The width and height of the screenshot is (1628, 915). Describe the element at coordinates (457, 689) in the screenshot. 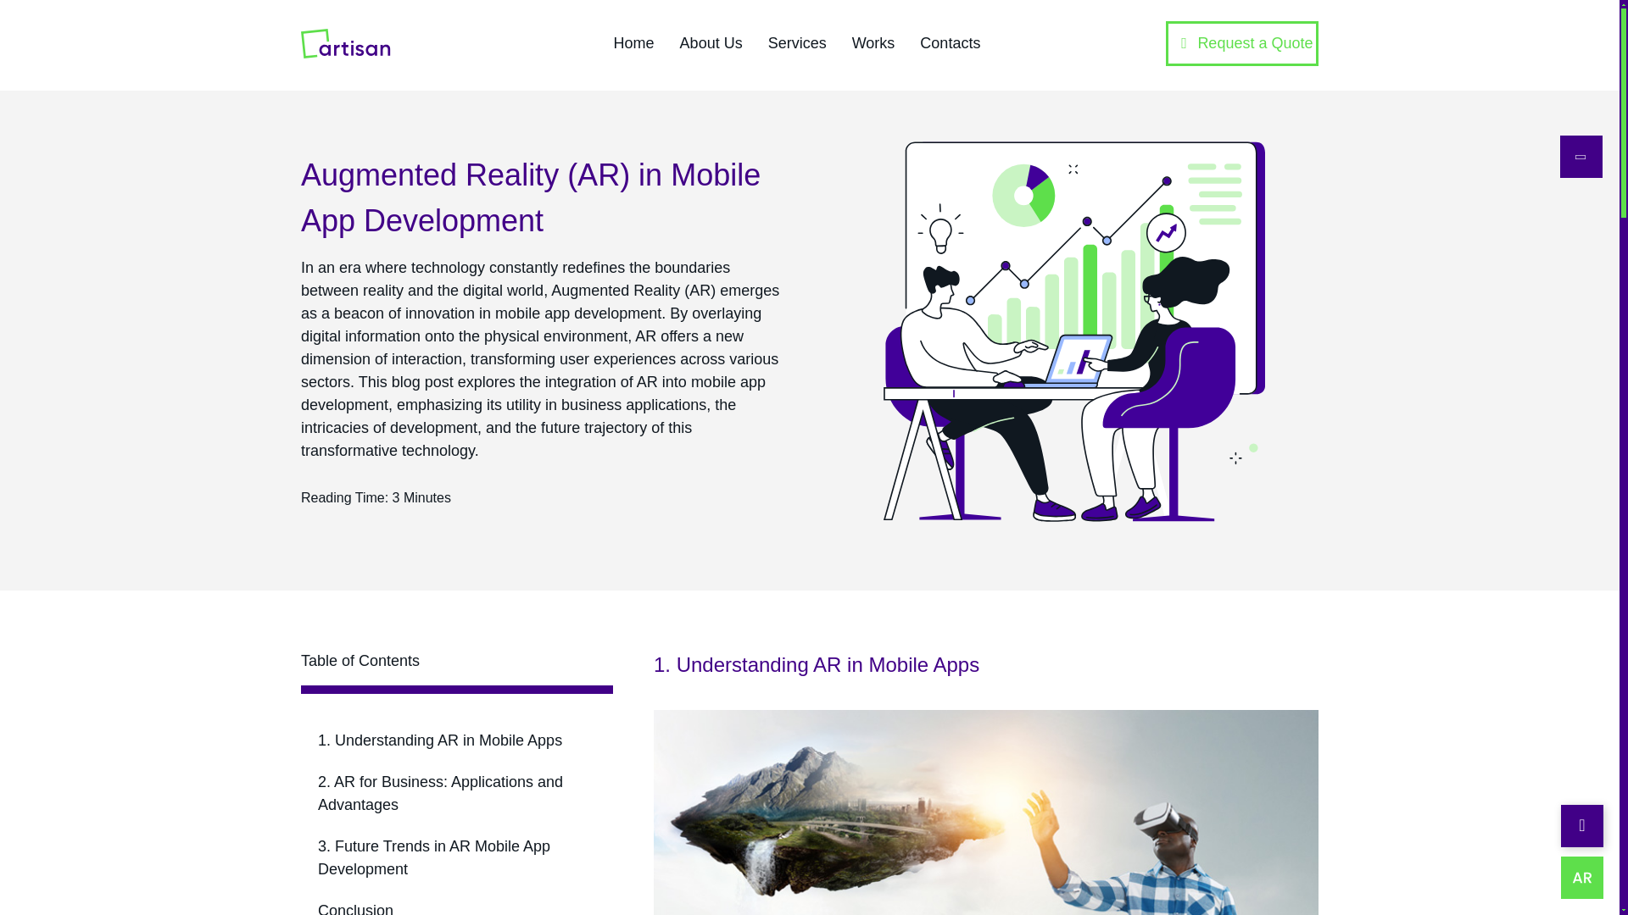

I see `0` at that location.